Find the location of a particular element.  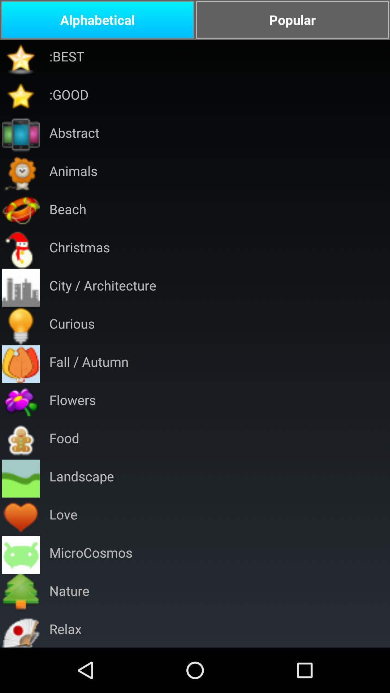

turn off the love app is located at coordinates (63, 517).